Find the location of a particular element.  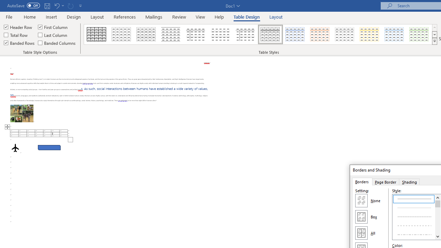

Box is located at coordinates (361, 216).